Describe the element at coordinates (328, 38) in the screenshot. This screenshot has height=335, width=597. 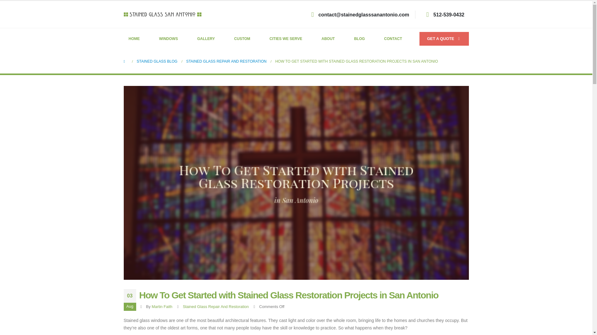
I see `ABOUT` at that location.